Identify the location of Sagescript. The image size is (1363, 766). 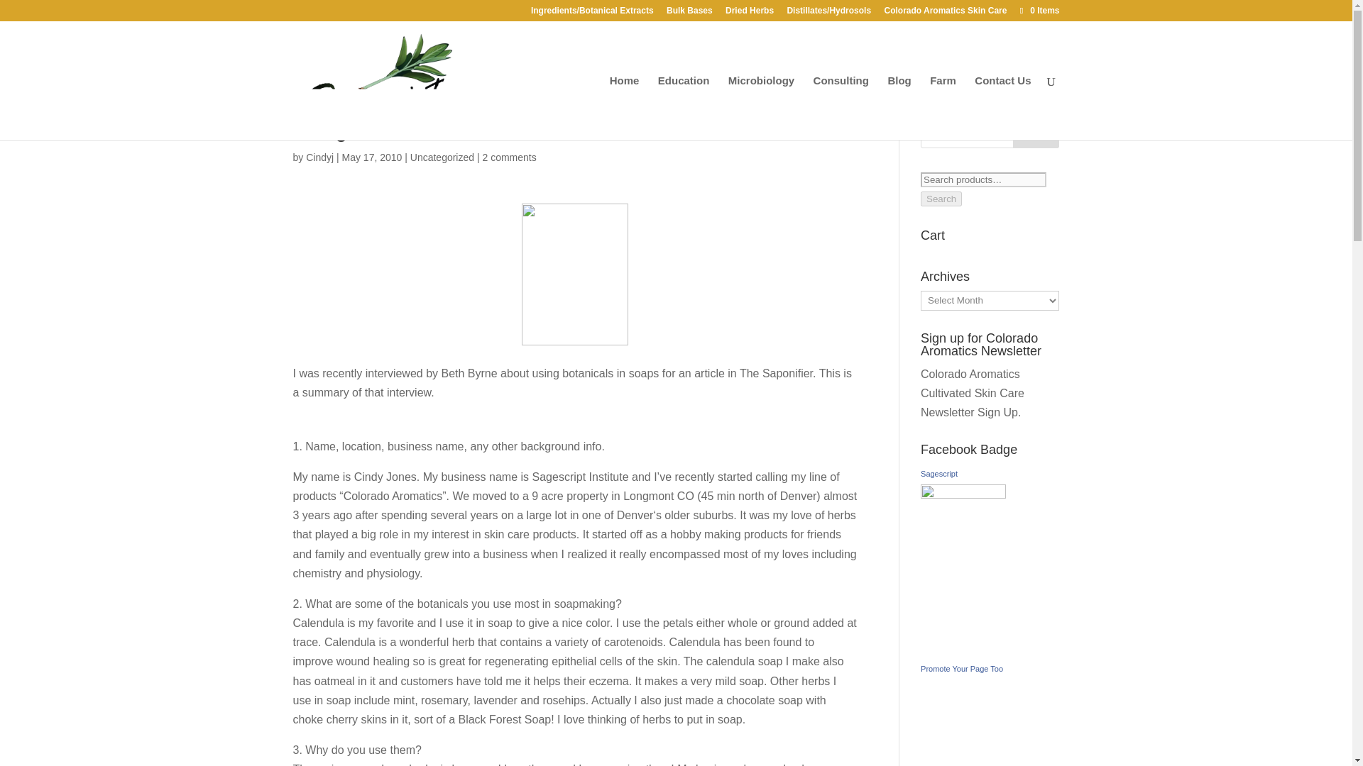
(939, 474).